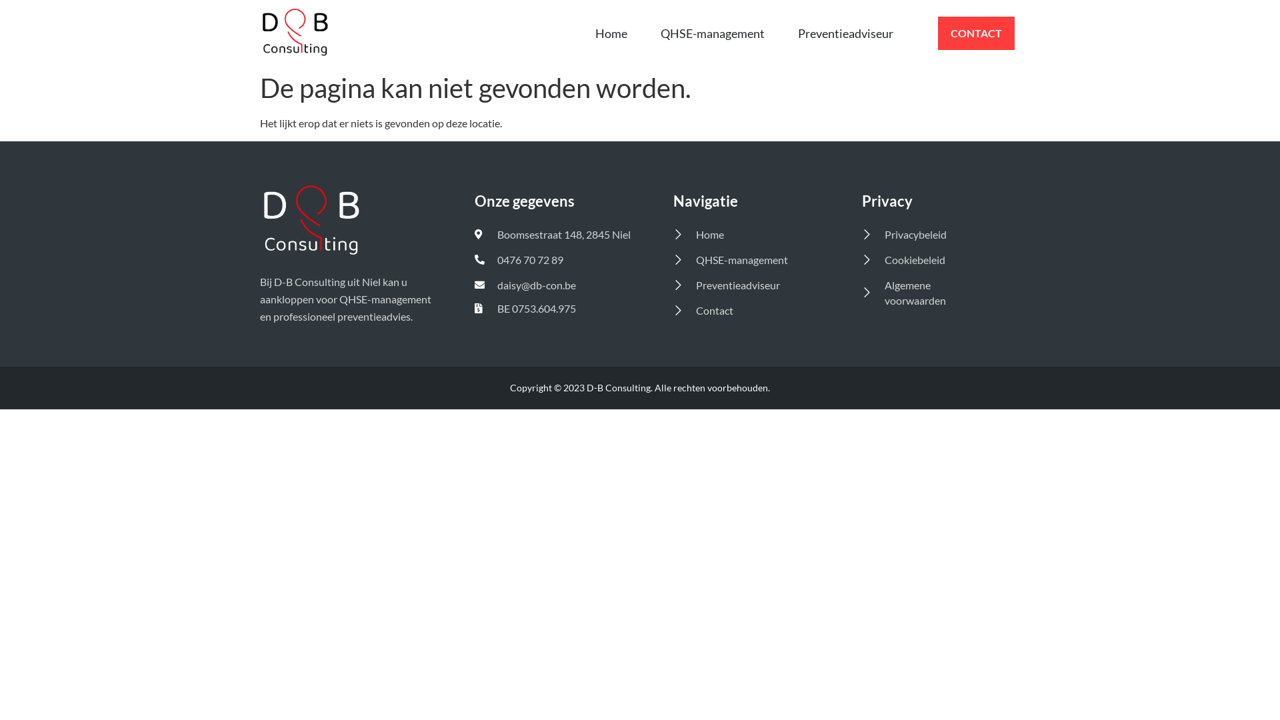 The width and height of the screenshot is (1280, 720). I want to click on Algemene voorwaarden, so click(927, 293).